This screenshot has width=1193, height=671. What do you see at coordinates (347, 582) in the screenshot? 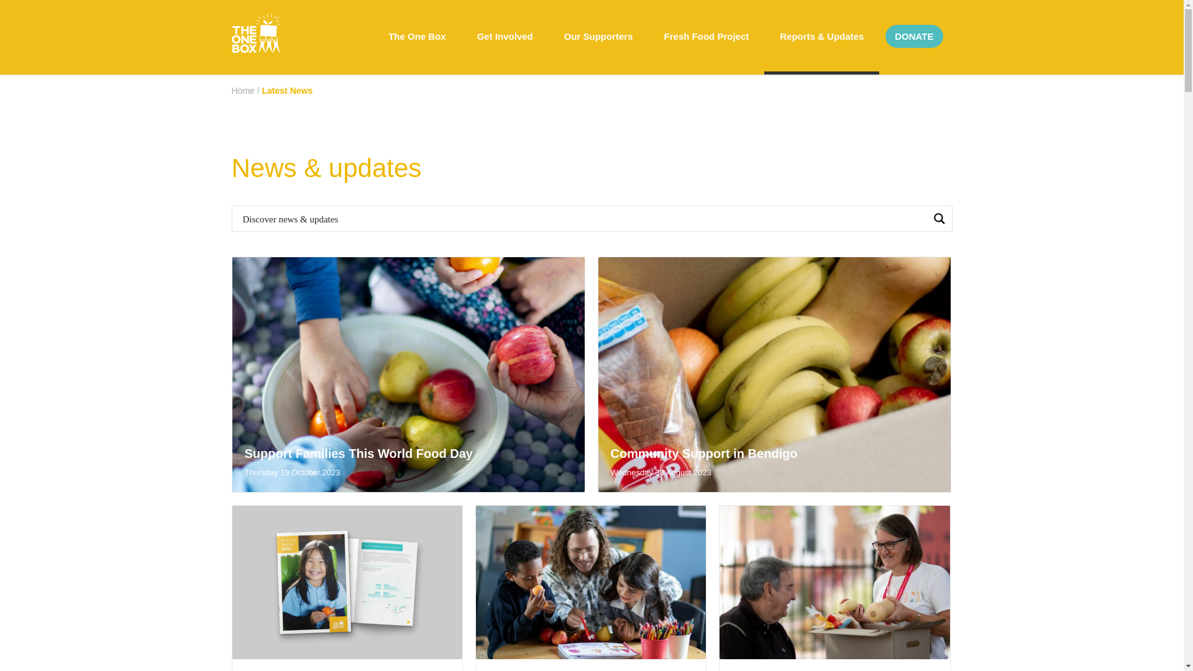
I see `Permalink to 2022 Annual Report` at bounding box center [347, 582].